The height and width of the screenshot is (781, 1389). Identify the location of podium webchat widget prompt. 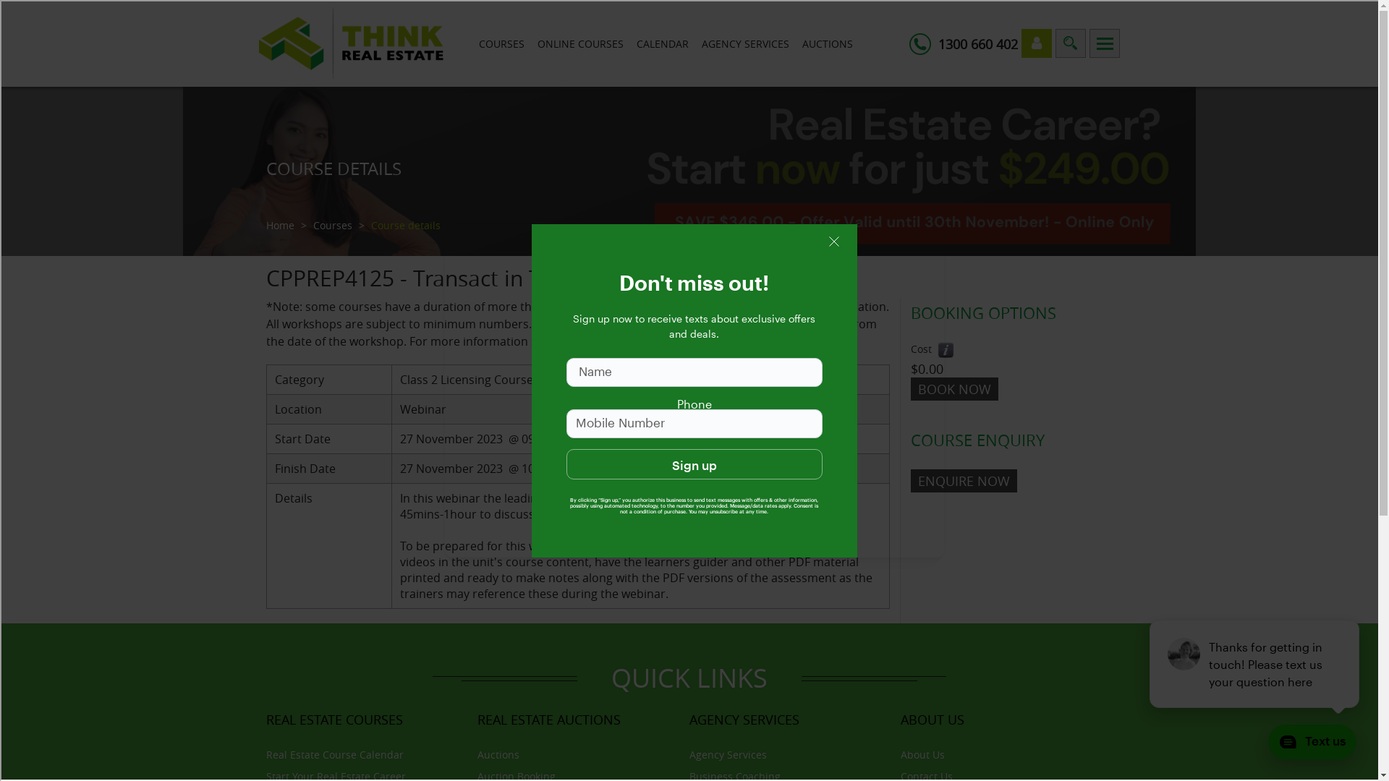
(1255, 664).